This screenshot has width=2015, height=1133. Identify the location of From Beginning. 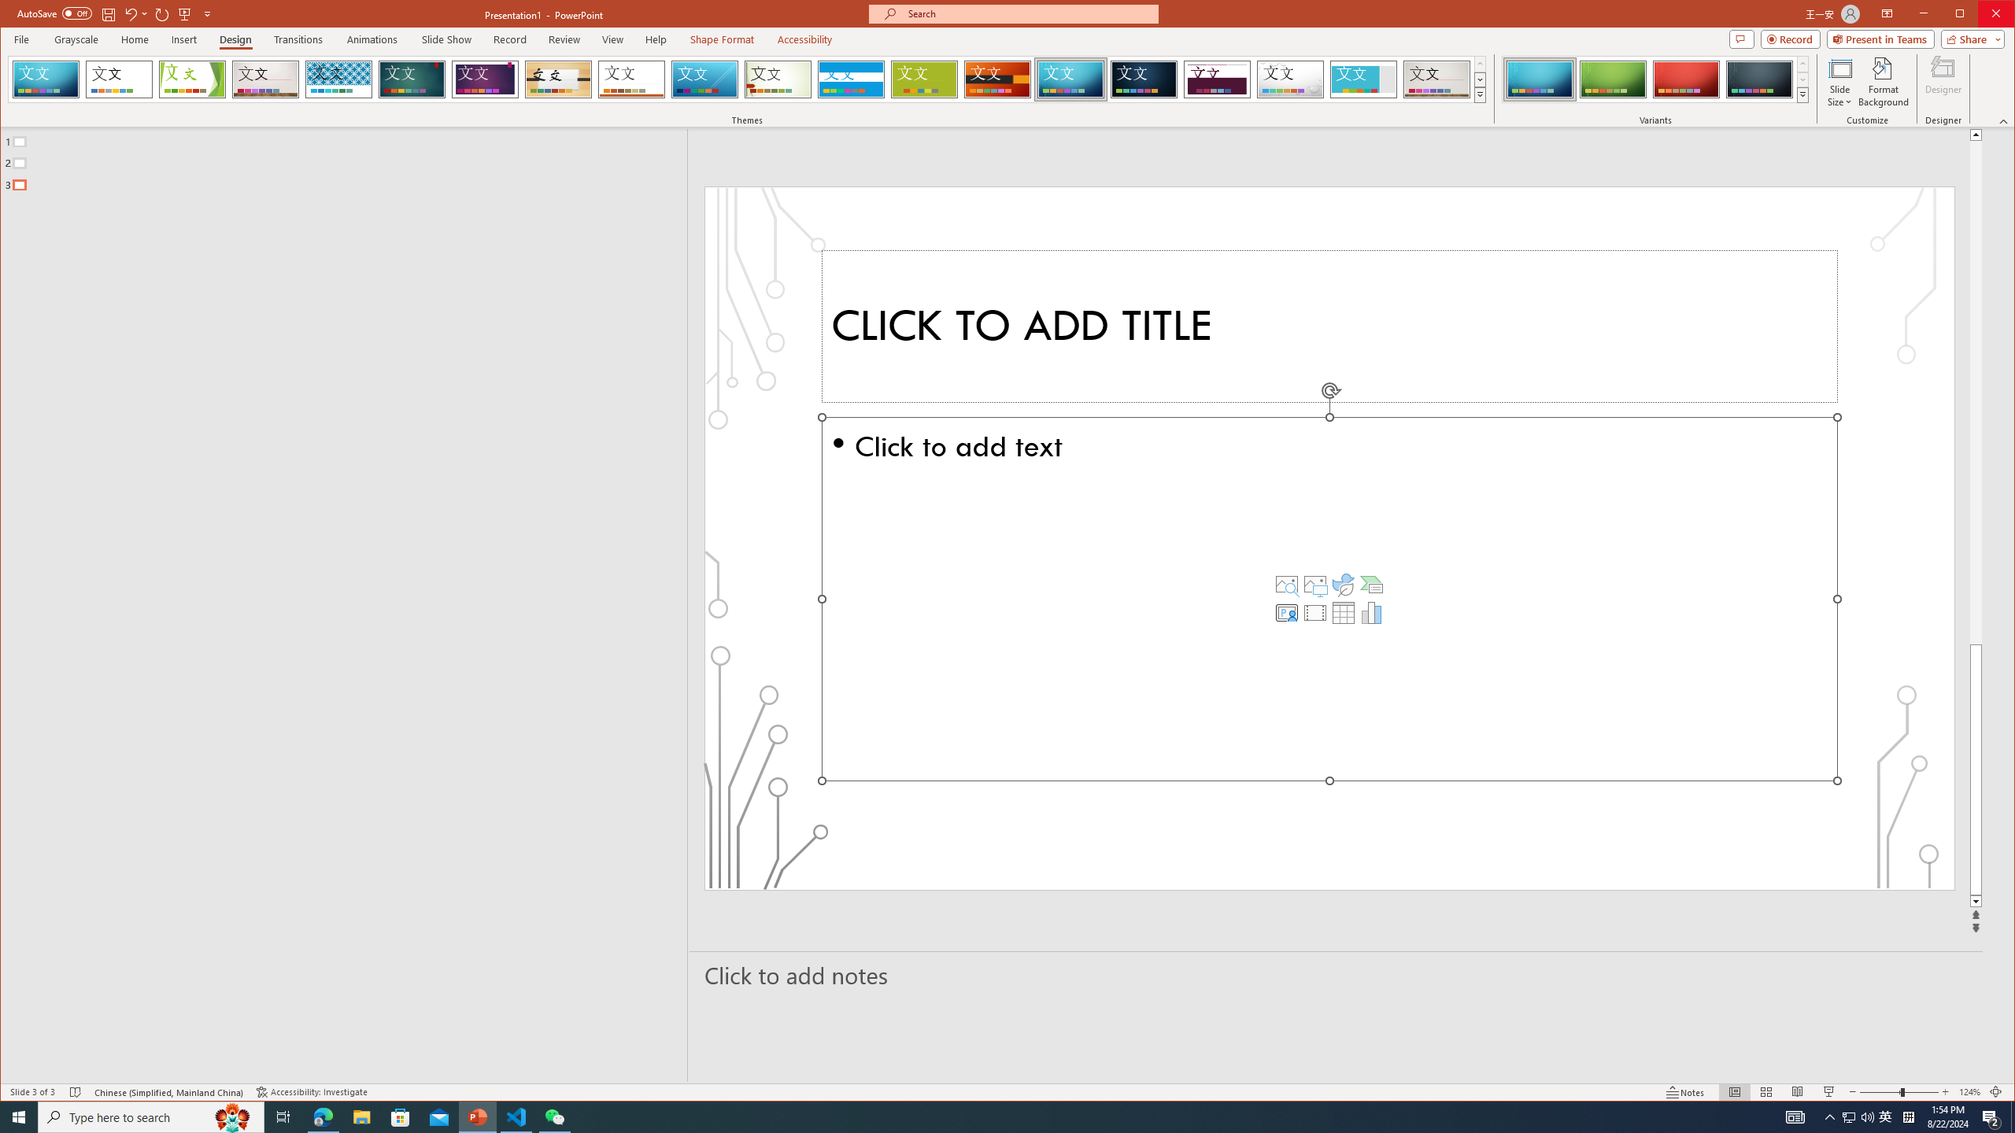
(184, 13).